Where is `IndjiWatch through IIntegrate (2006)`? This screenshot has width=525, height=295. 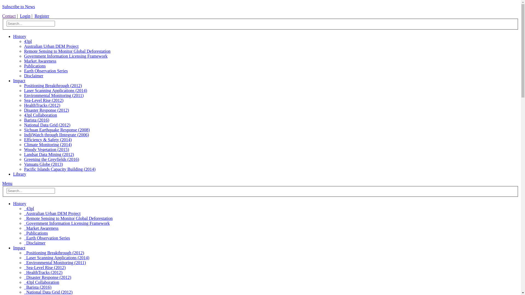
IndjiWatch through IIntegrate (2006) is located at coordinates (56, 135).